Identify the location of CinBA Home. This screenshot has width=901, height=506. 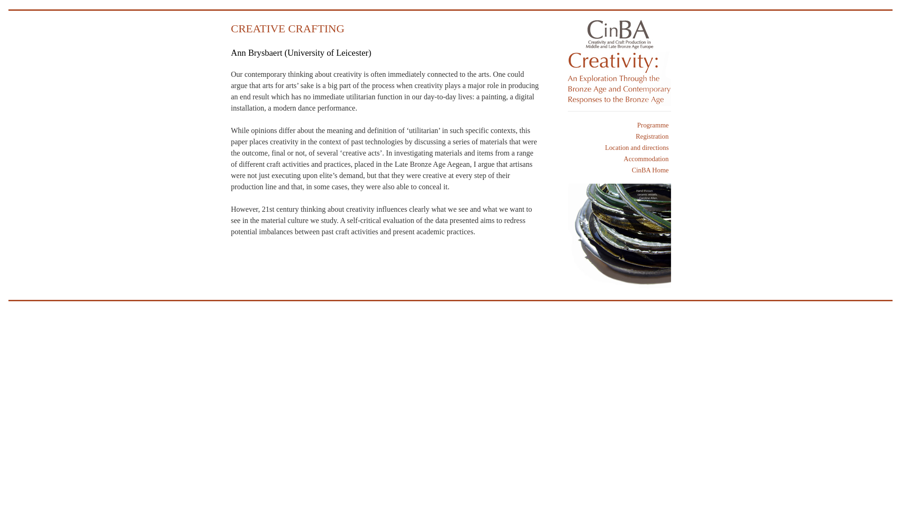
(619, 170).